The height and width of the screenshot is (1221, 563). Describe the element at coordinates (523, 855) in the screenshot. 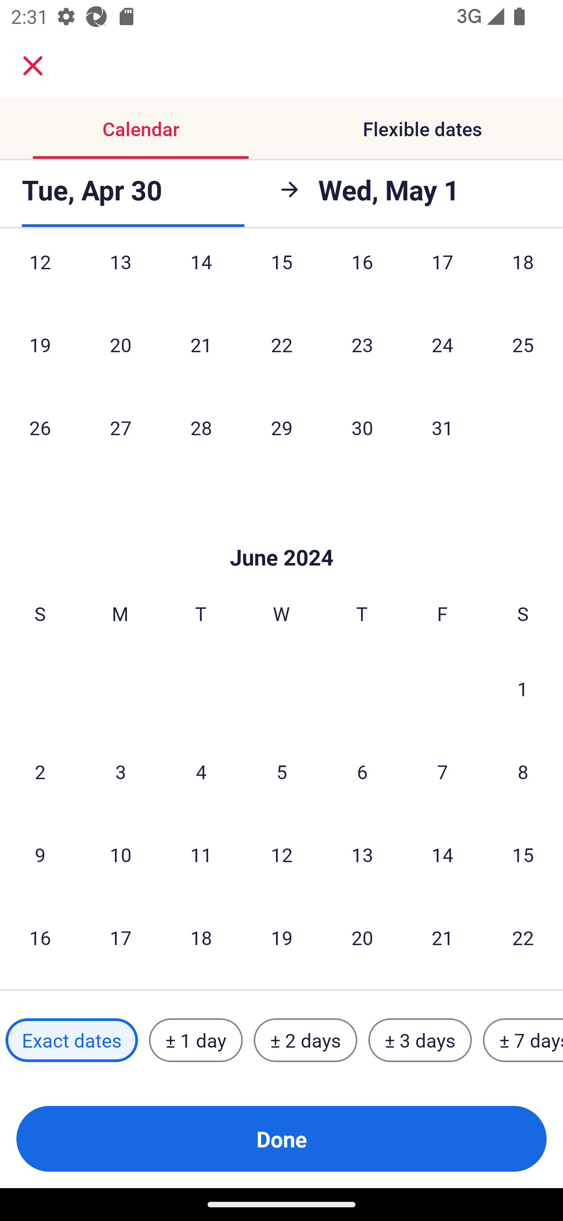

I see `15 Saturday, June 15, 2024` at that location.